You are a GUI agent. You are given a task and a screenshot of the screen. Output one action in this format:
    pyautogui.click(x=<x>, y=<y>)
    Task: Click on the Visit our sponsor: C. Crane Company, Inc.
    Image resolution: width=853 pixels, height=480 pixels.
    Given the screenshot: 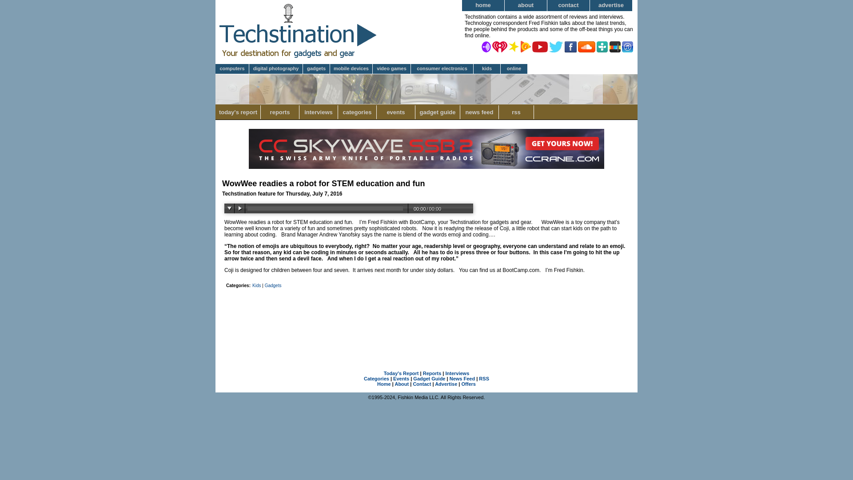 What is the action you would take?
    pyautogui.click(x=280, y=112)
    